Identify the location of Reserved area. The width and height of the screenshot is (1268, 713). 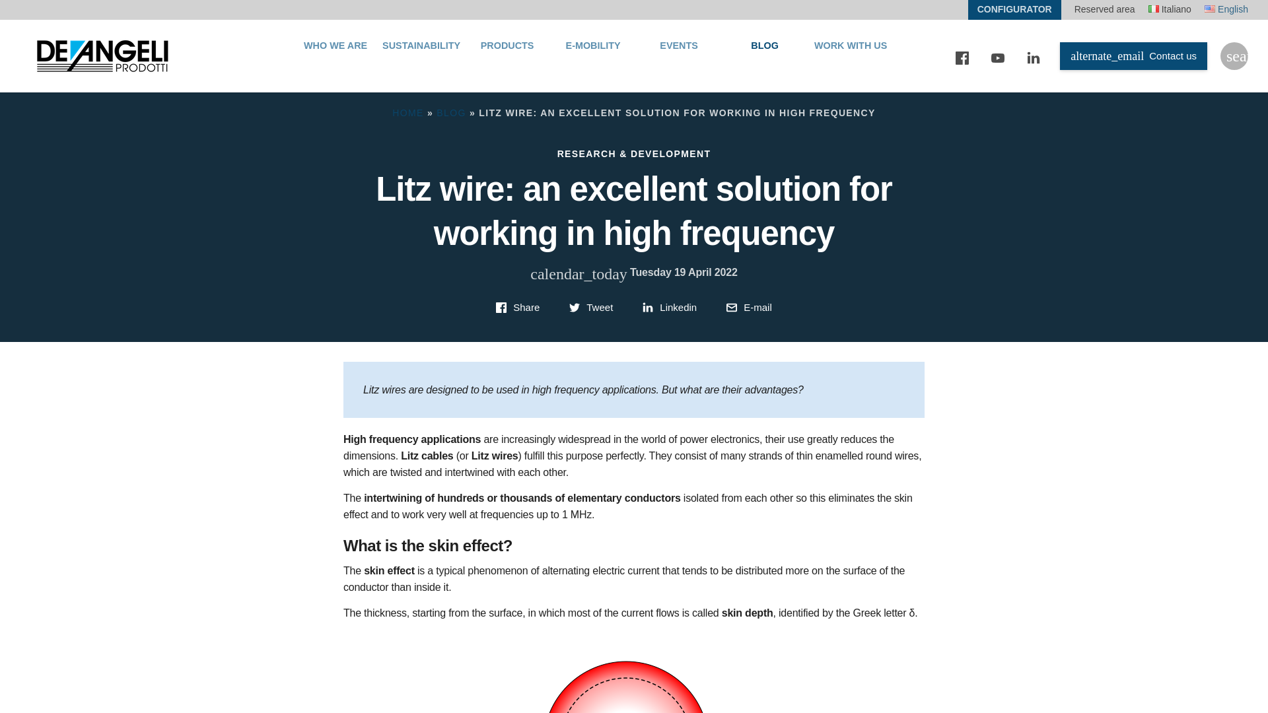
(1104, 9).